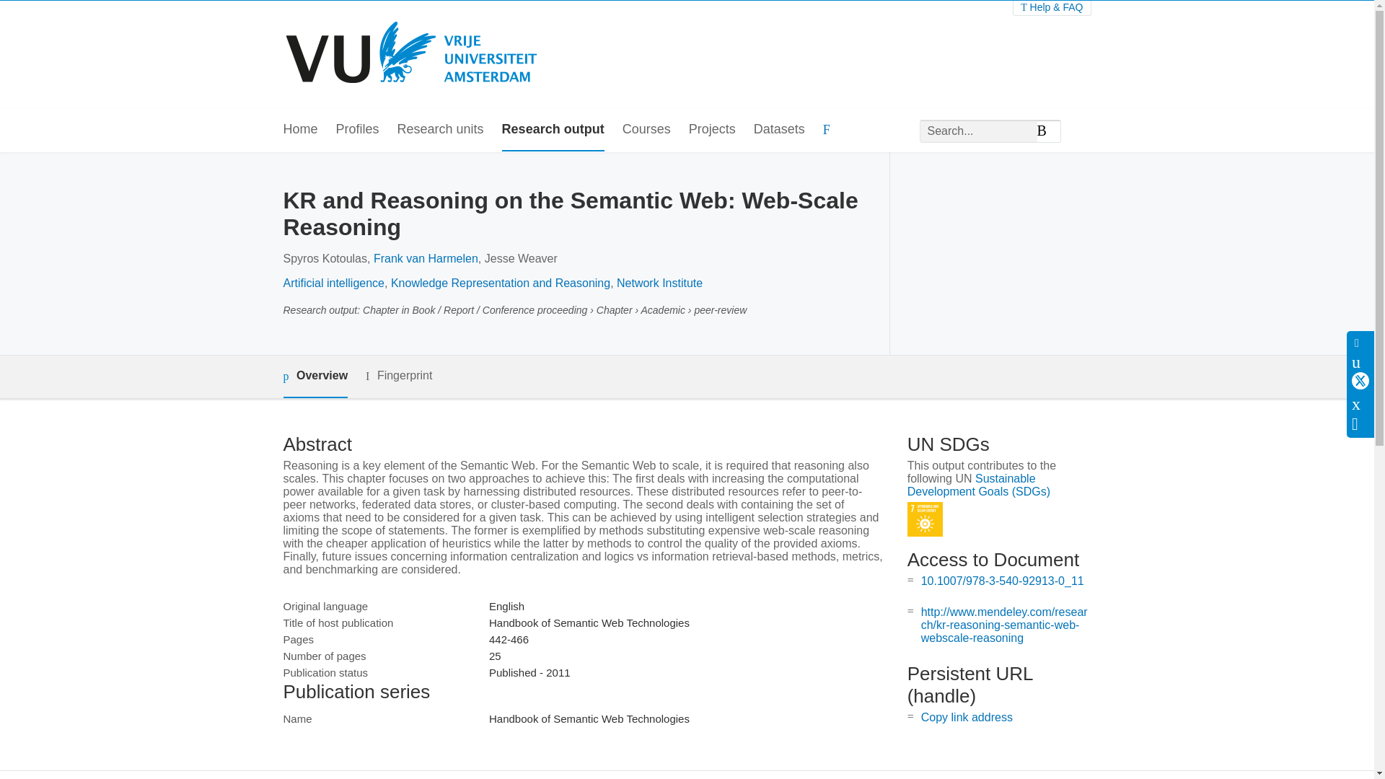 The height and width of the screenshot is (779, 1385). What do you see at coordinates (659, 283) in the screenshot?
I see `Network Institute` at bounding box center [659, 283].